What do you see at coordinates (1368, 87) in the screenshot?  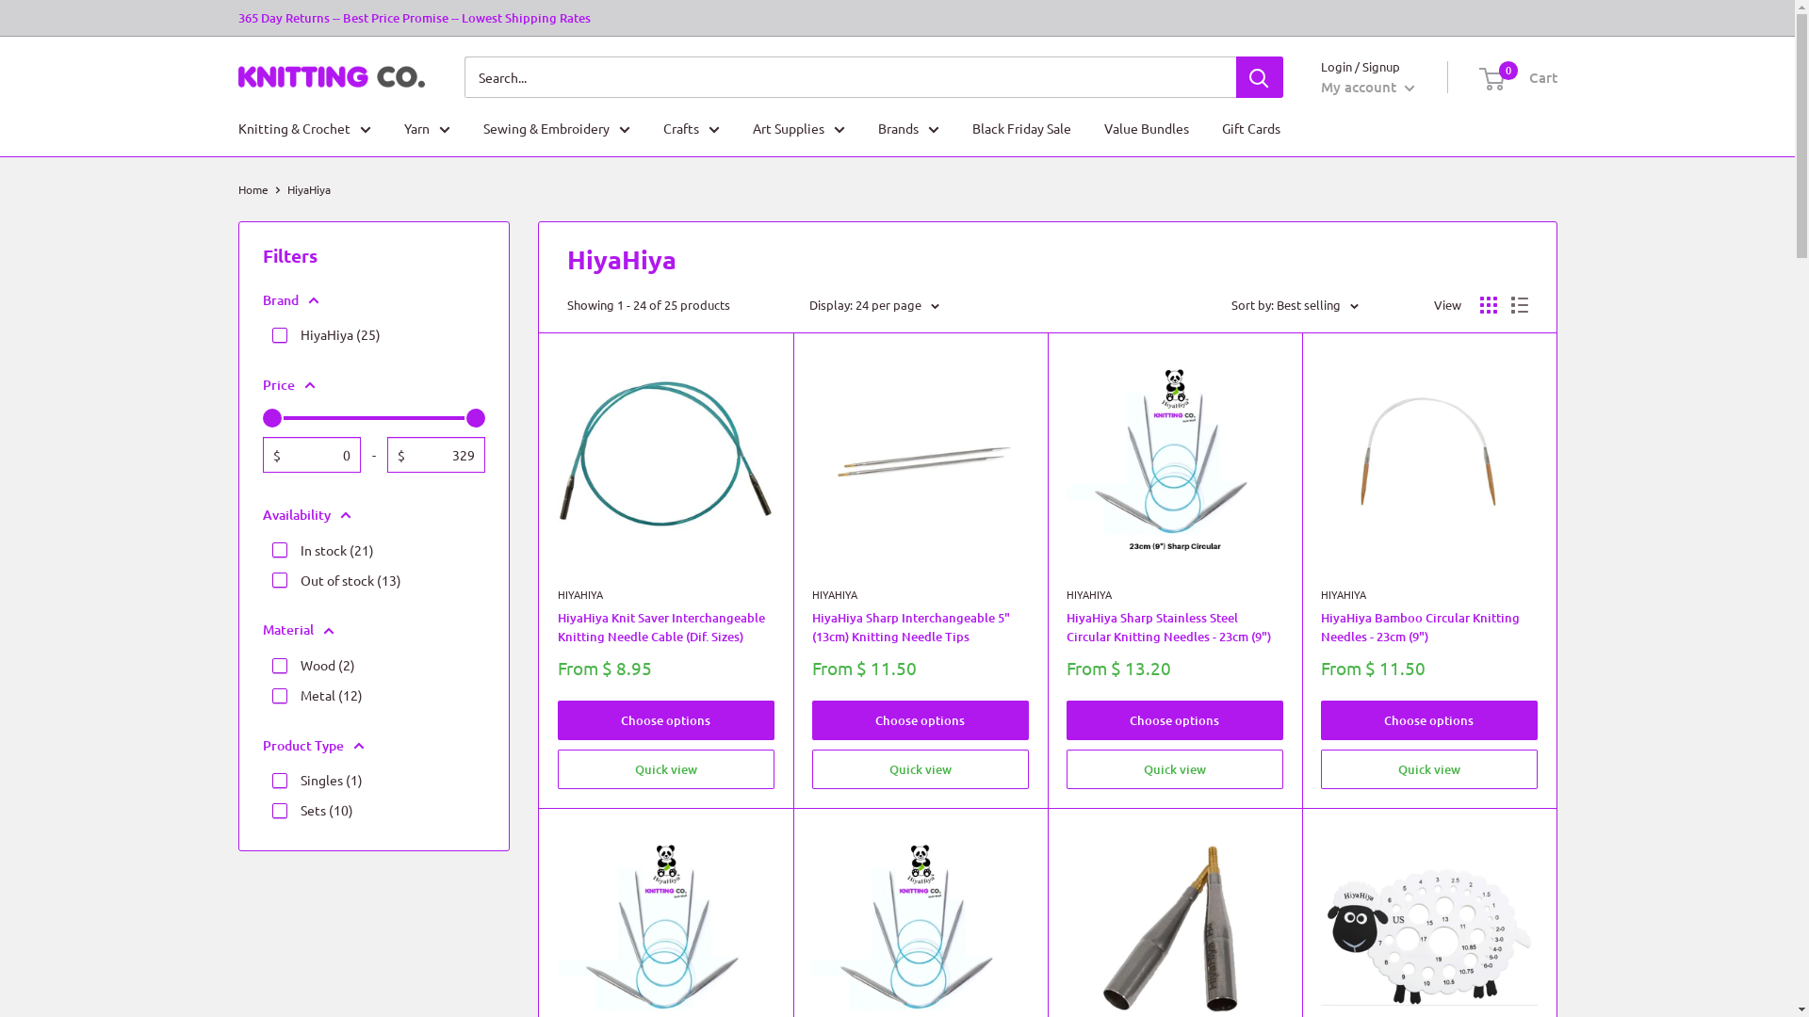 I see `My account` at bounding box center [1368, 87].